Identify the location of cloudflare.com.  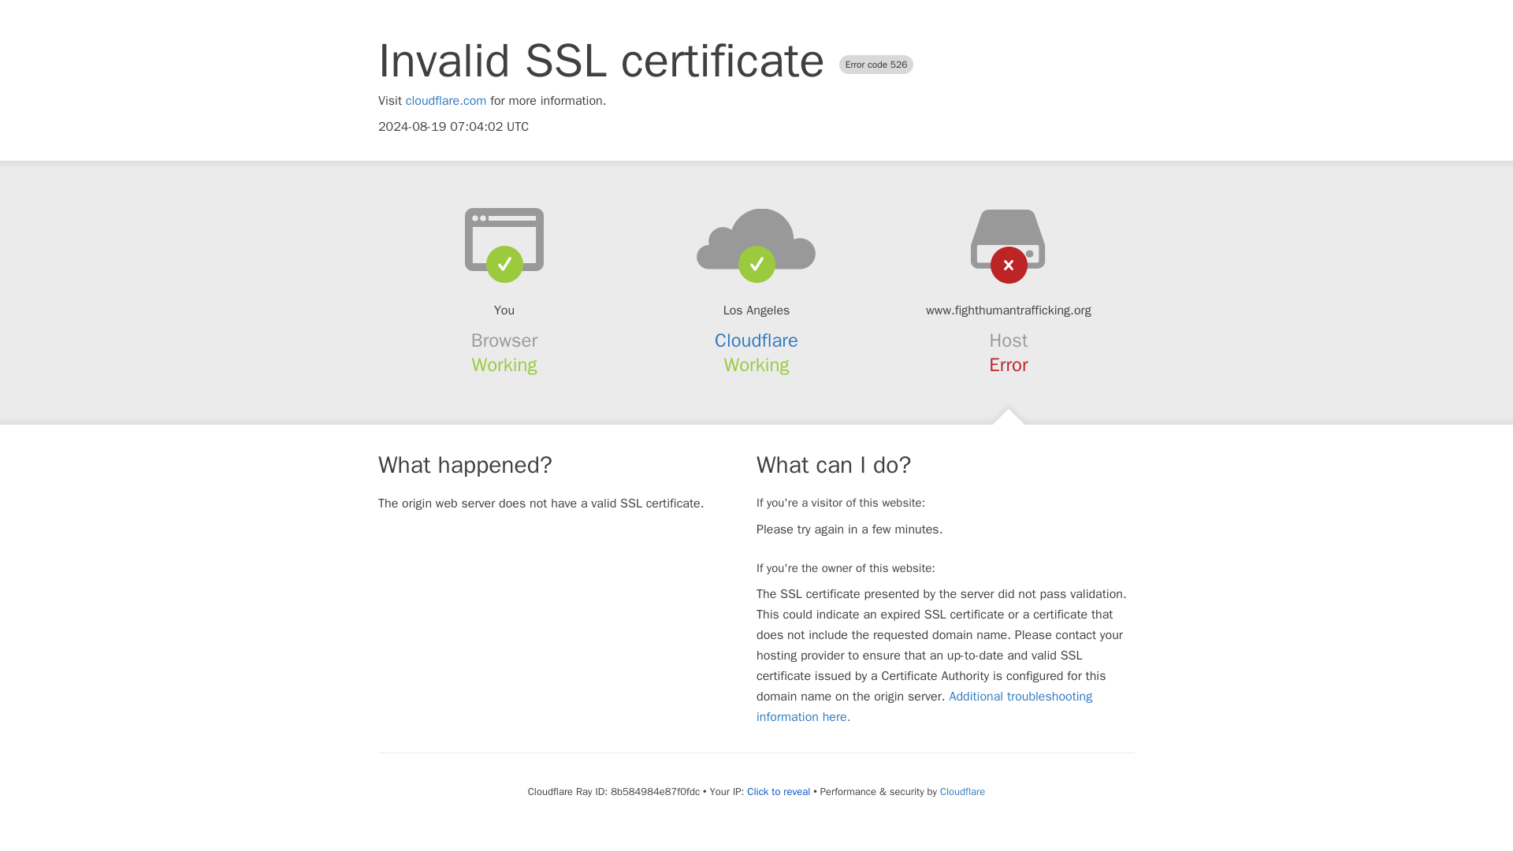
(446, 101).